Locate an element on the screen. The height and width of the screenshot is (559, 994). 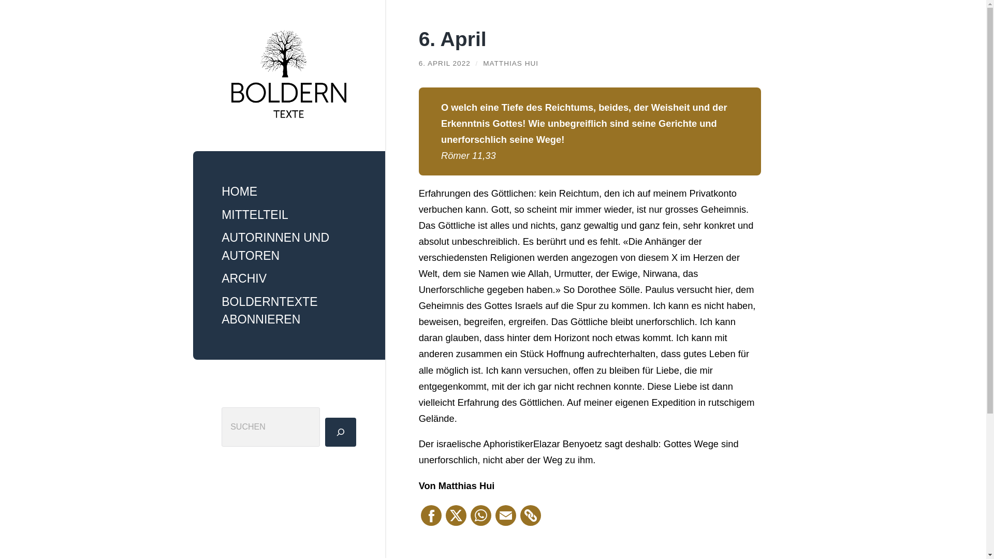
AUTORINNEN UND AUTOREN is located at coordinates (289, 246).